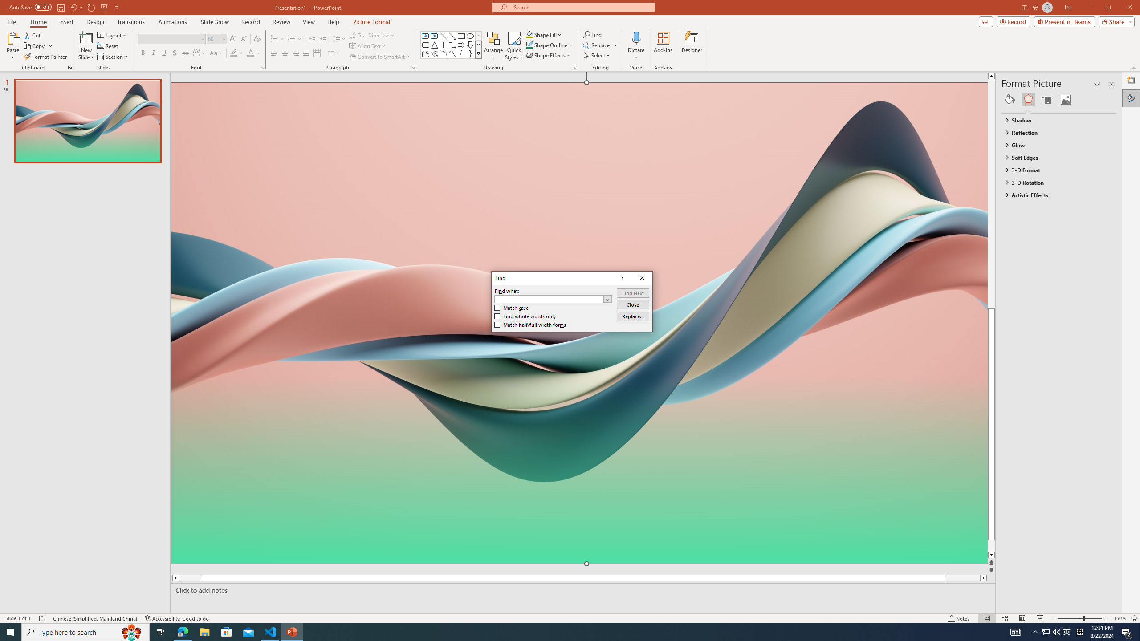  Describe the element at coordinates (177, 618) in the screenshot. I see `Line down` at that location.